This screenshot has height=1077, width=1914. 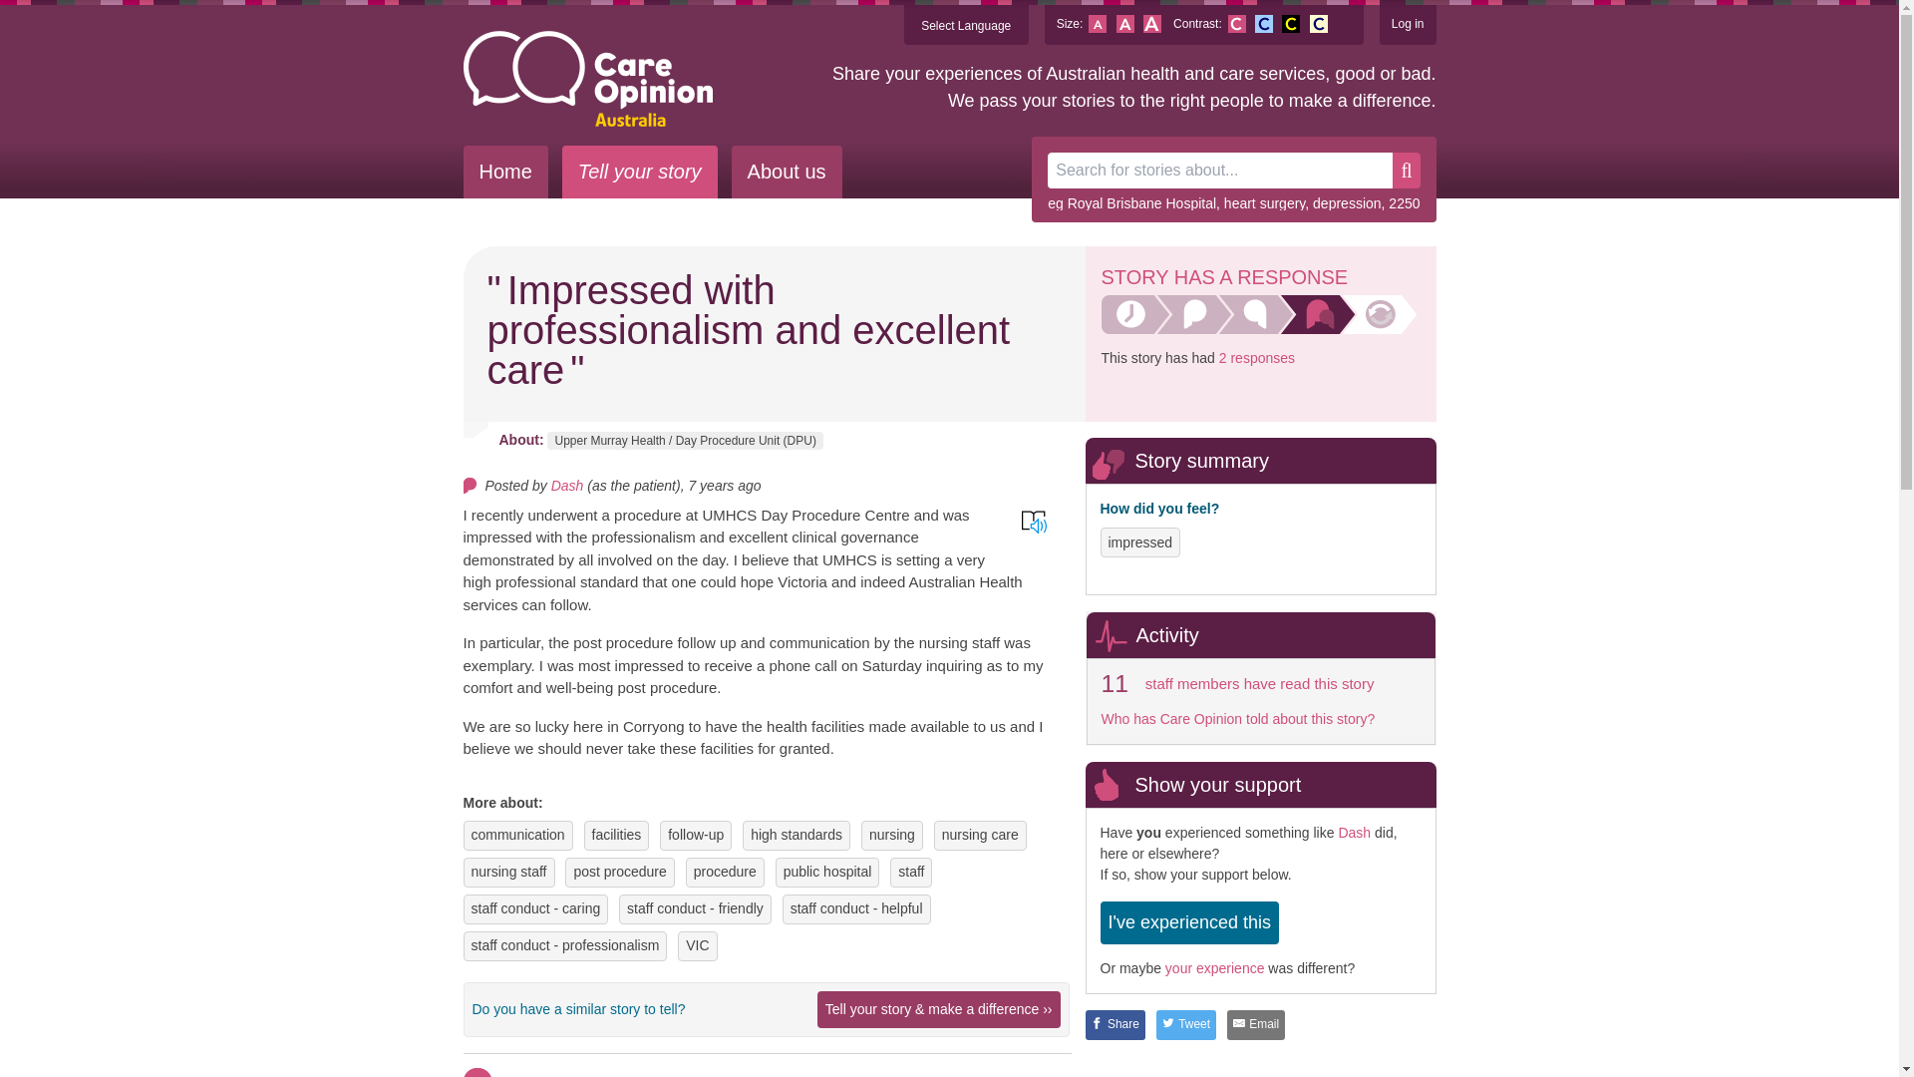 I want to click on See all the responses below, so click(x=1257, y=358).